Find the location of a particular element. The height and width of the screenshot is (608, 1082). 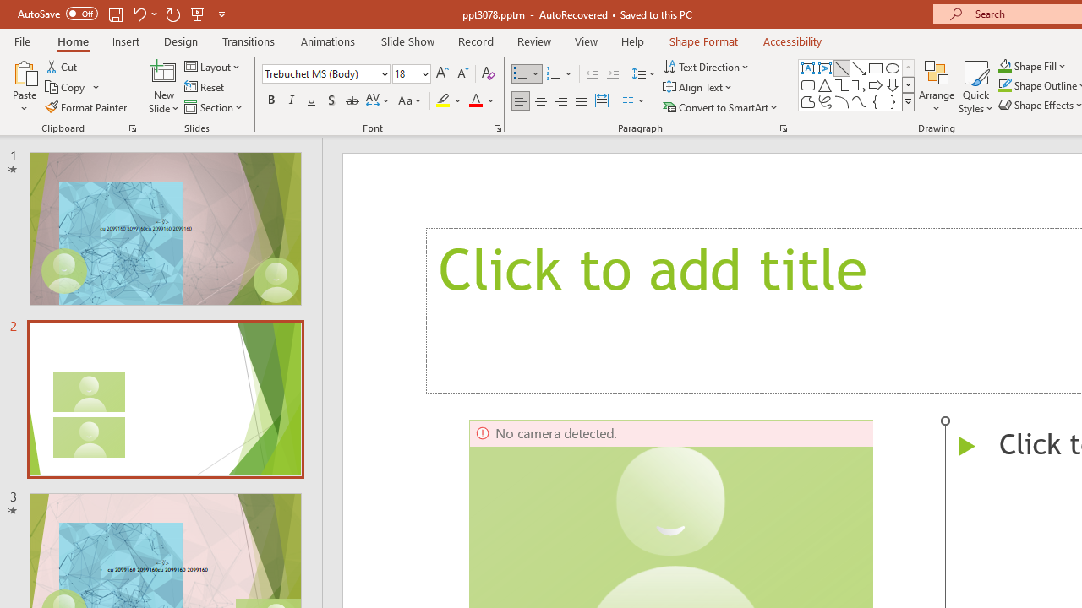

Freeform: Scribble is located at coordinates (825, 101).